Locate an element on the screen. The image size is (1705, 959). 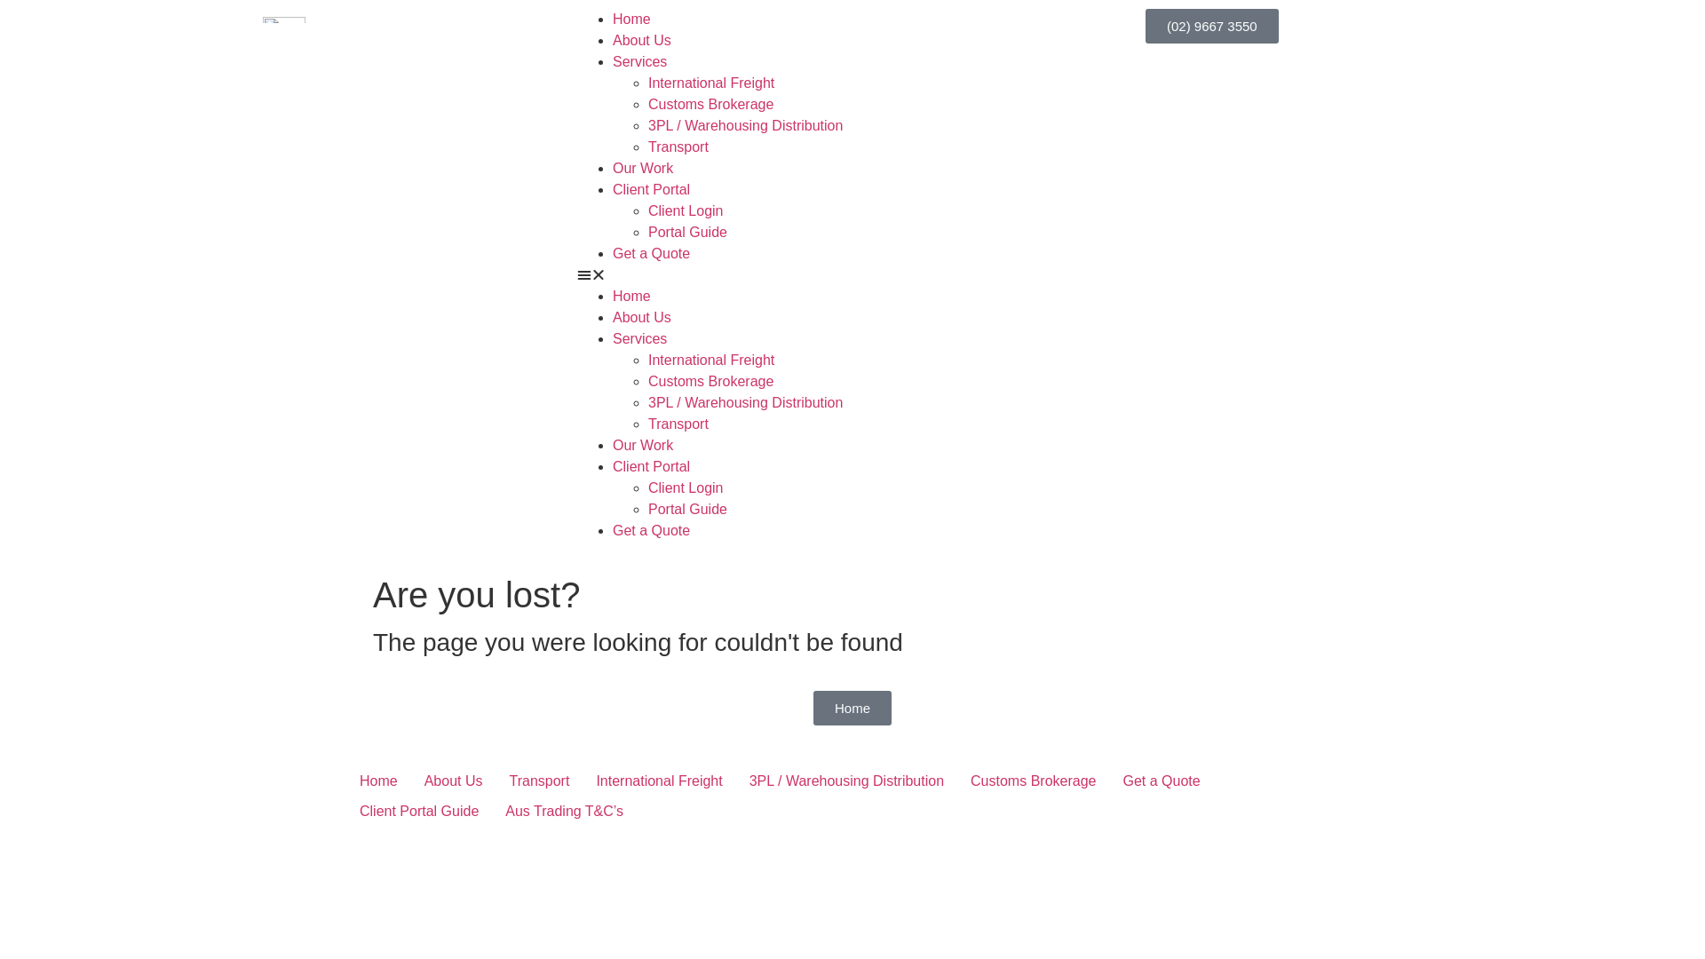
About Us is located at coordinates (642, 41).